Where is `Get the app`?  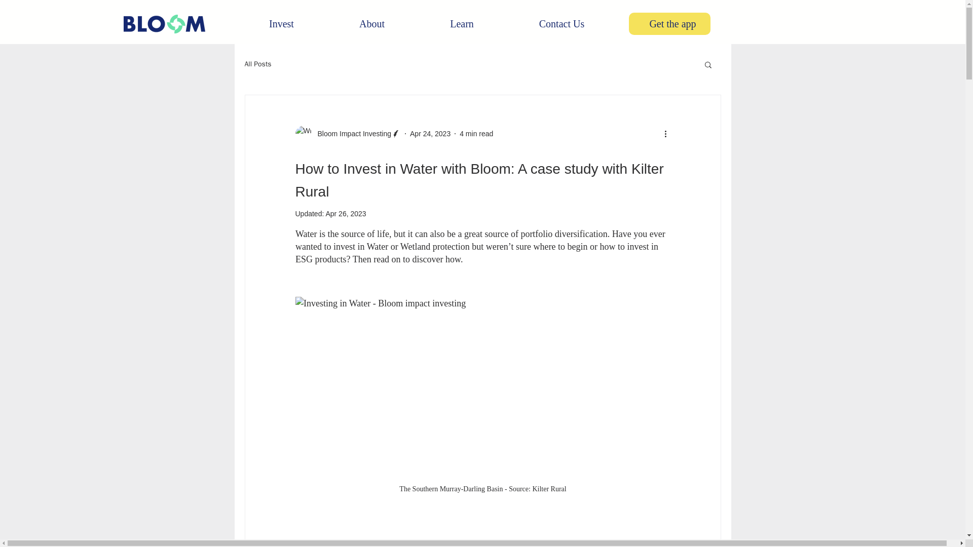
Get the app is located at coordinates (671, 23).